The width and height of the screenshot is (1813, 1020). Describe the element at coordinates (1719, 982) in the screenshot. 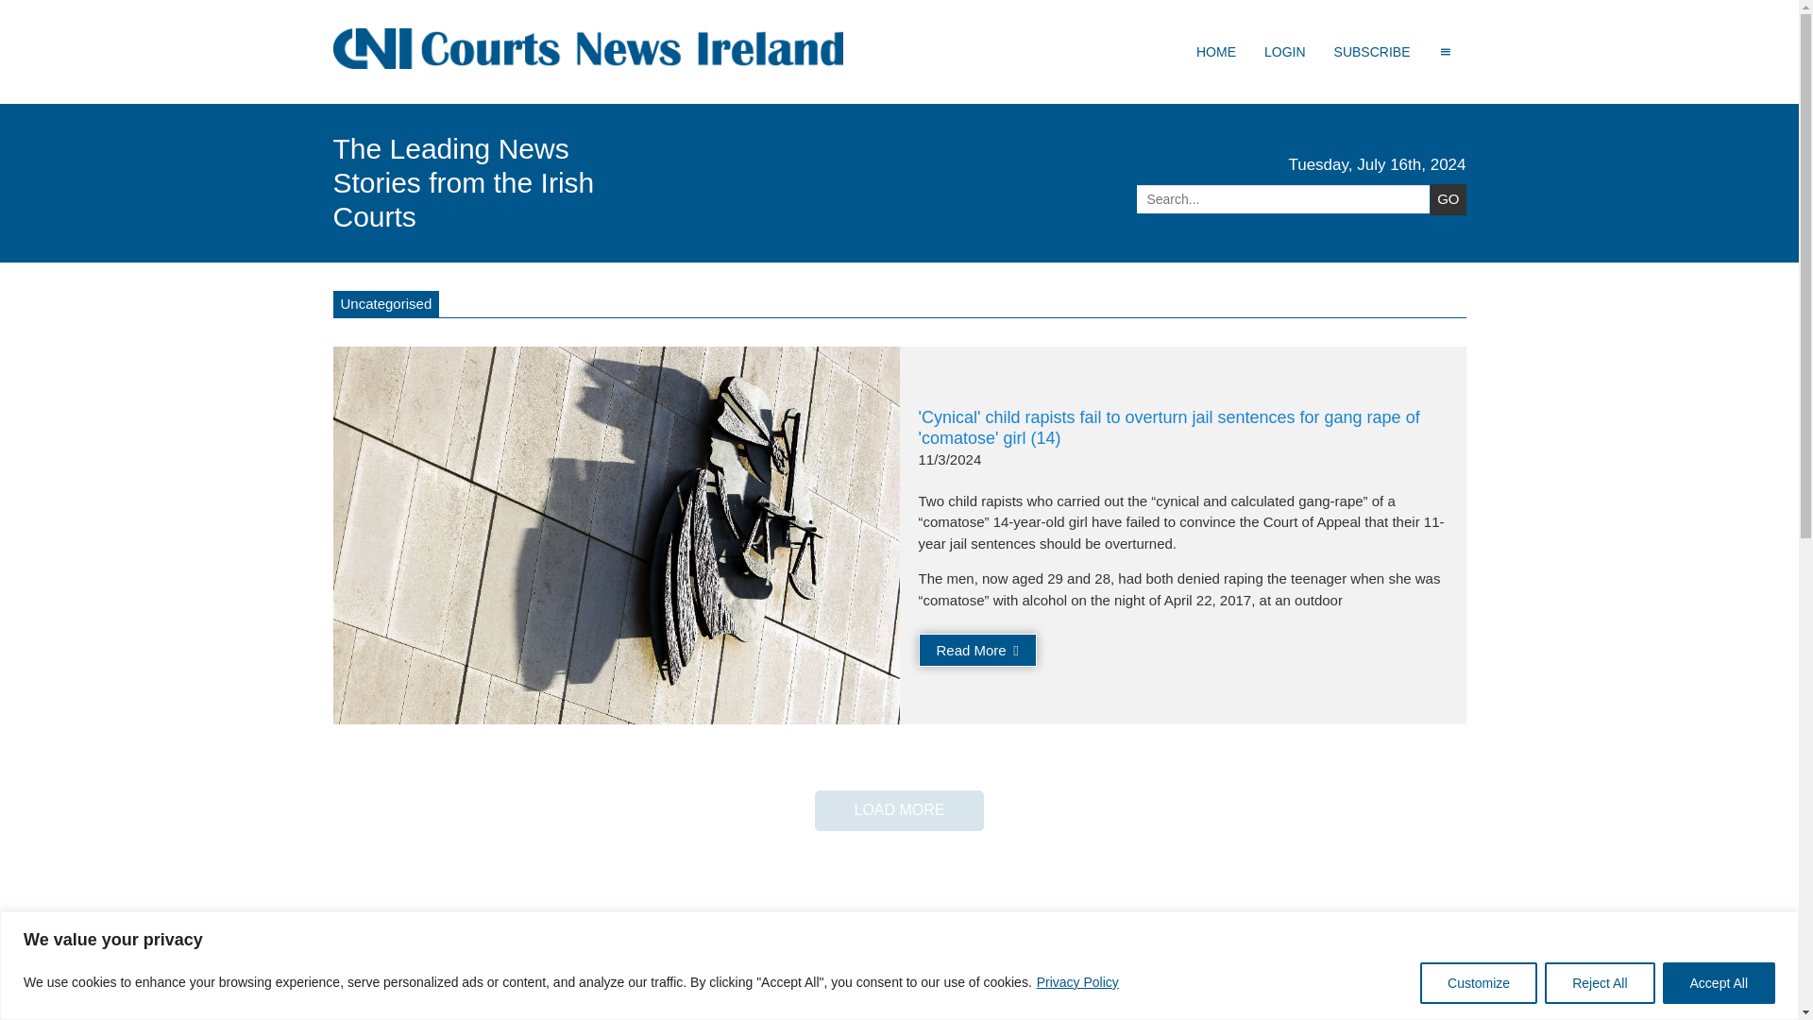

I see `Accept All` at that location.